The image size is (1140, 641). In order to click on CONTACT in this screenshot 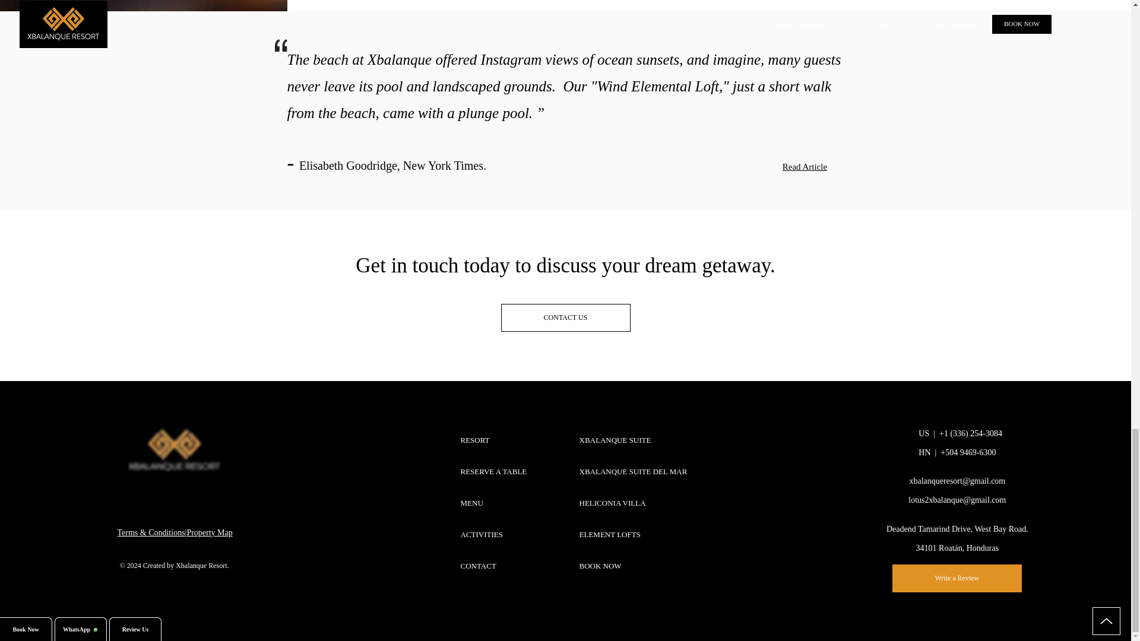, I will do `click(493, 565)`.